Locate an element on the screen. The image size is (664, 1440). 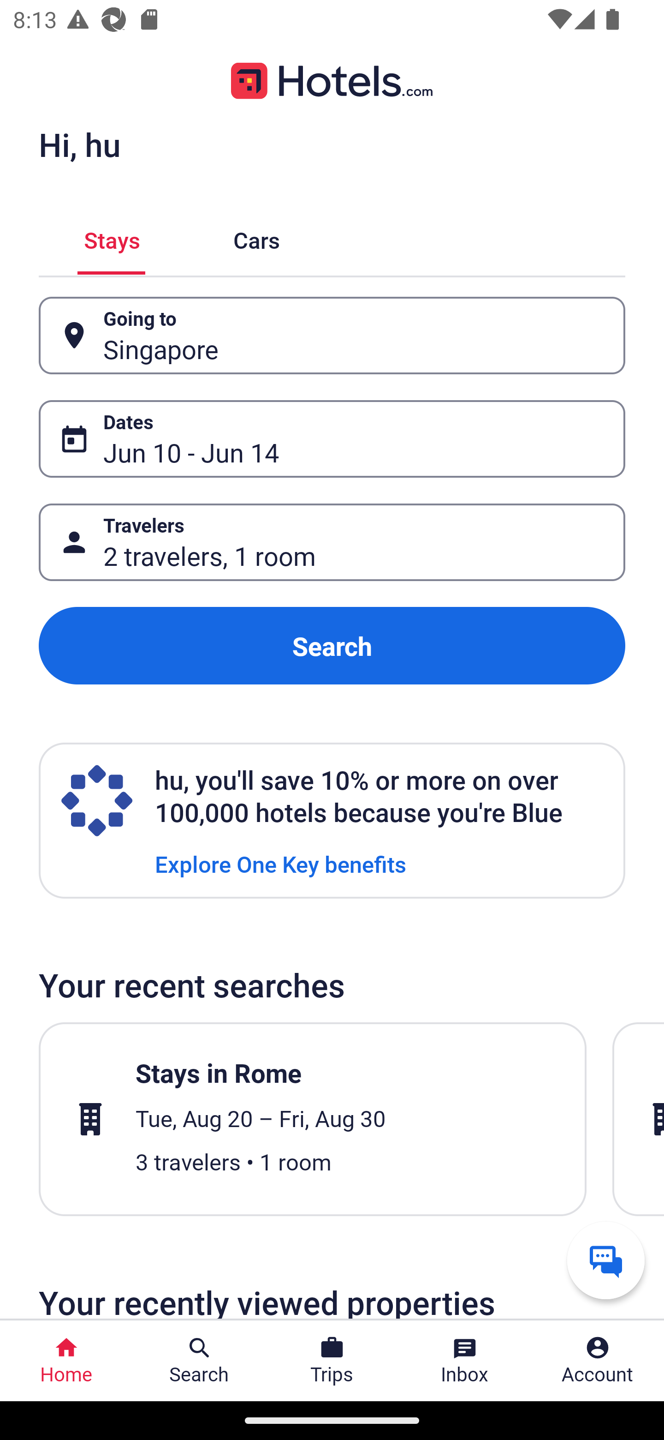
Cars is located at coordinates (256, 238).